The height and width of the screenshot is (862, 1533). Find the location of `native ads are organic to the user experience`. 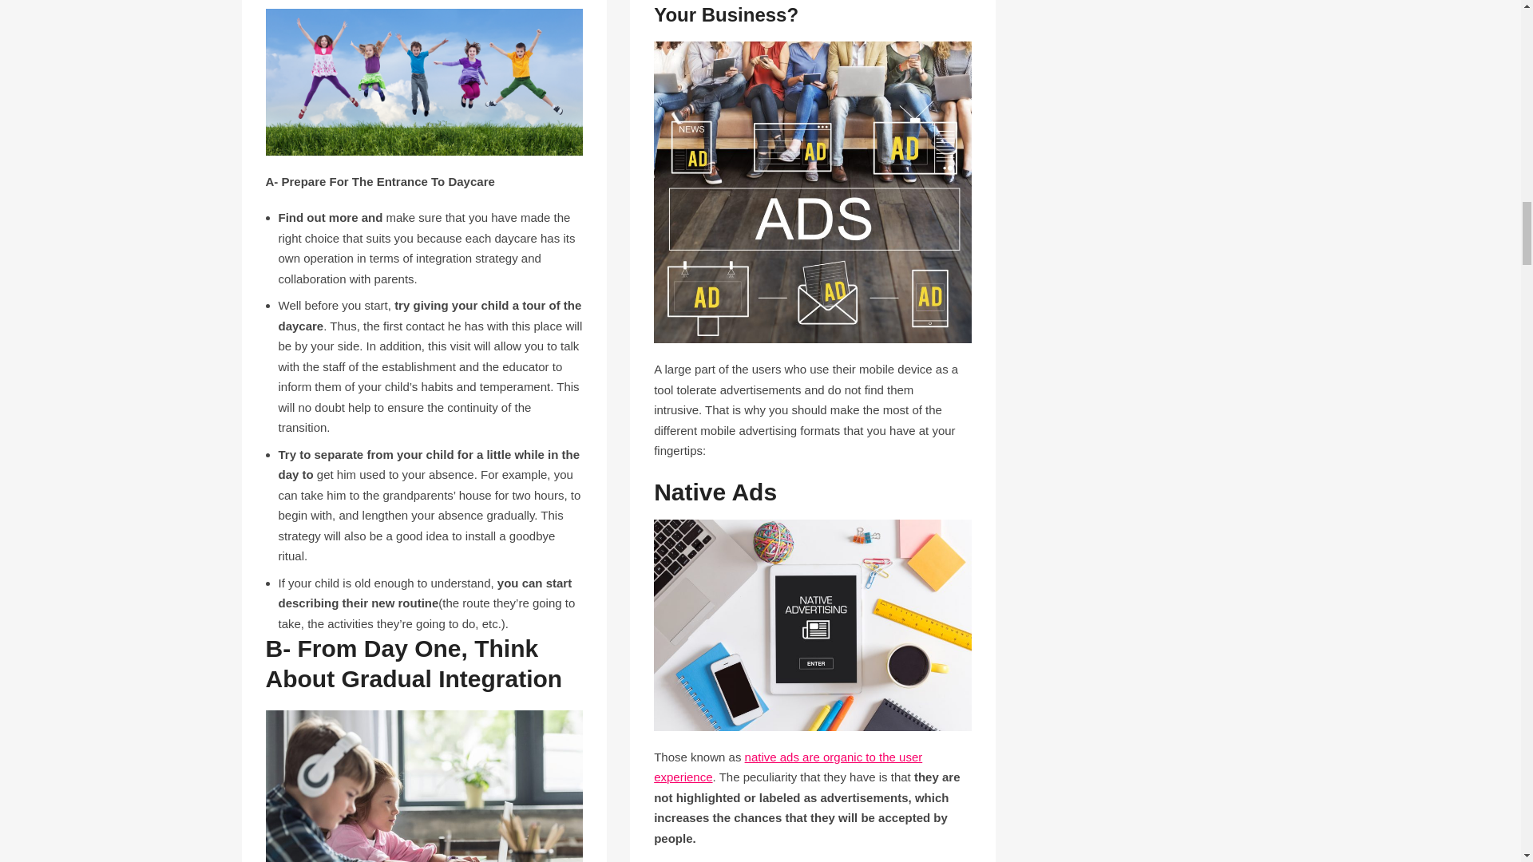

native ads are organic to the user experience is located at coordinates (788, 766).